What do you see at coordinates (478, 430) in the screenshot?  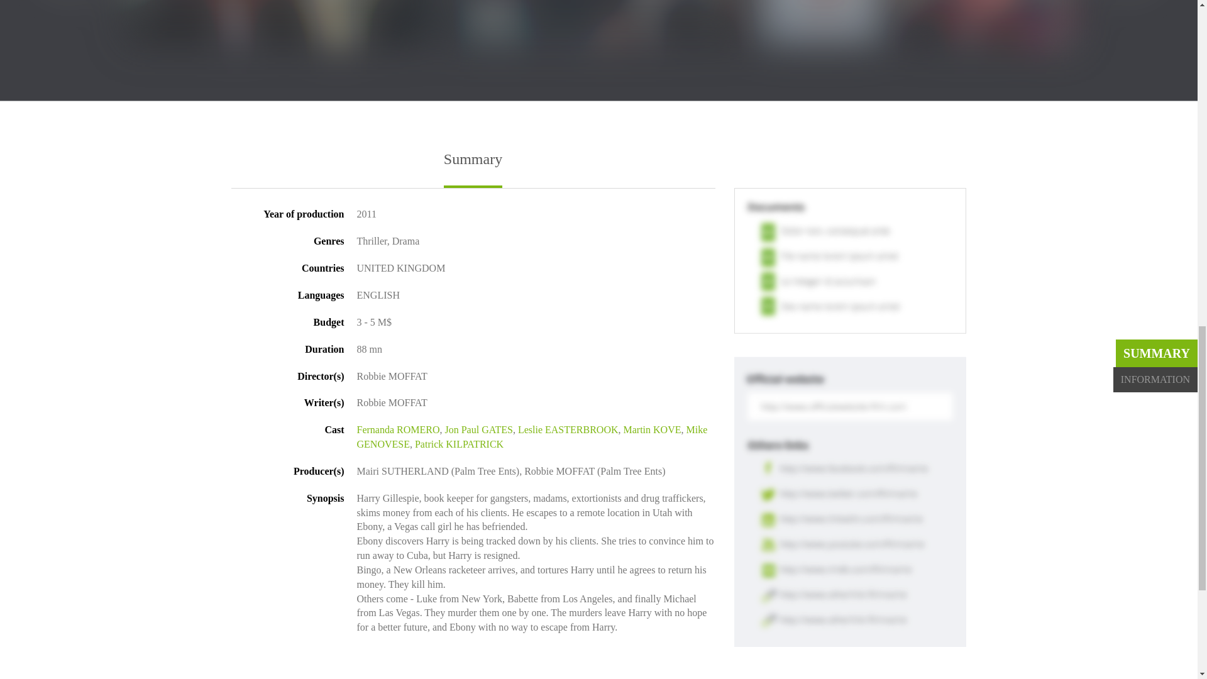 I see `Jon Paul GATES` at bounding box center [478, 430].